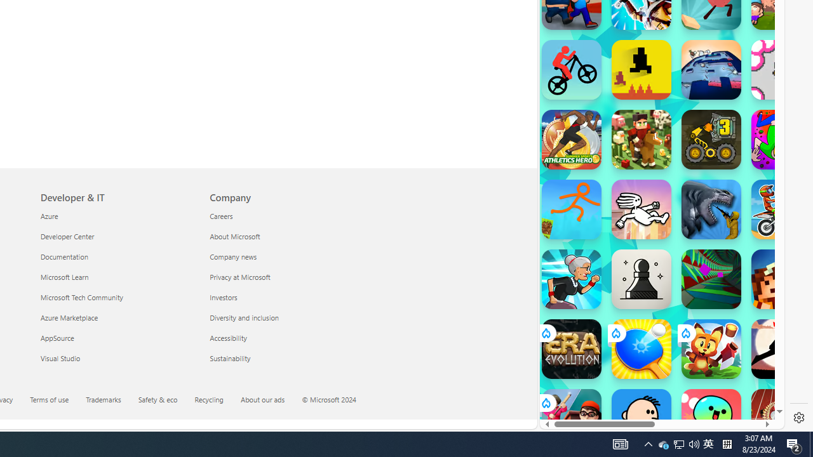 The height and width of the screenshot is (457, 813). What do you see at coordinates (117, 358) in the screenshot?
I see `Visual Studio` at bounding box center [117, 358].